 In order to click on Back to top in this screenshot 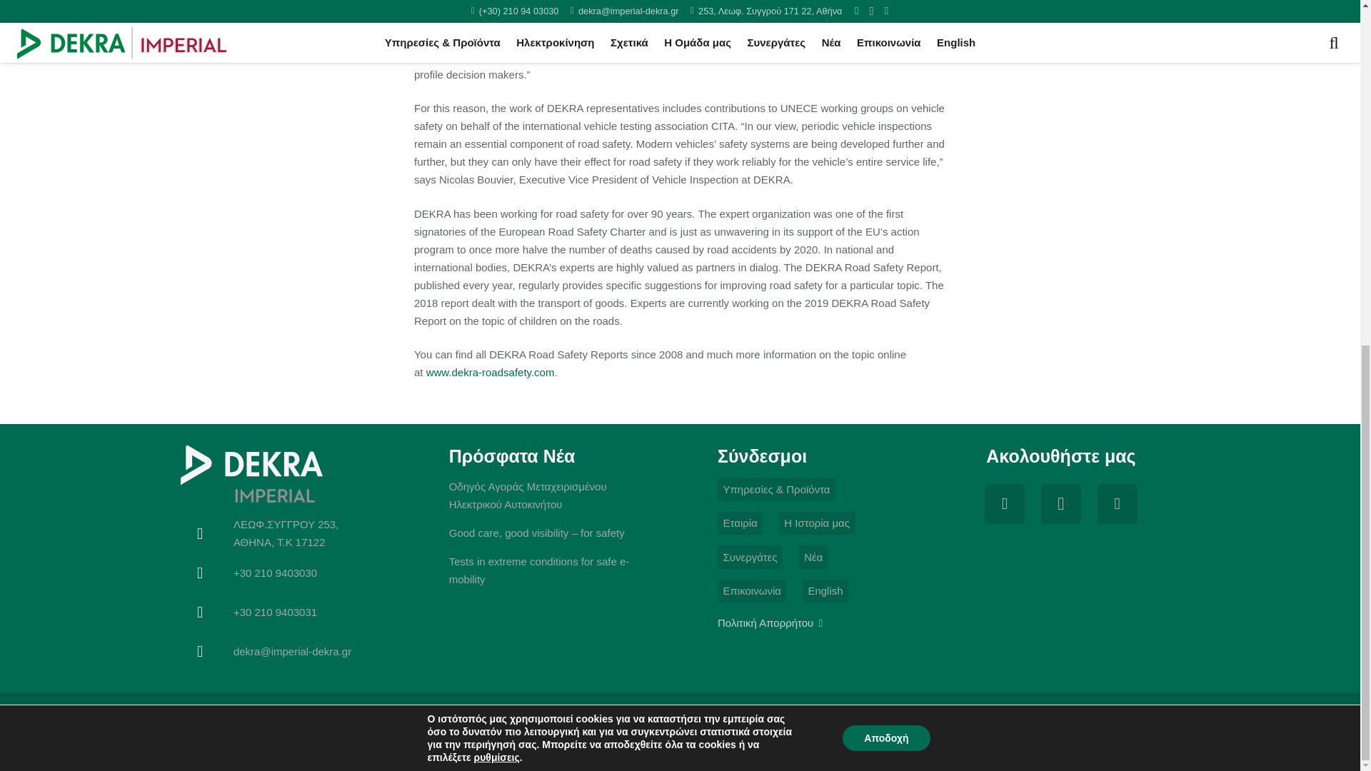, I will do `click(1331, 174)`.